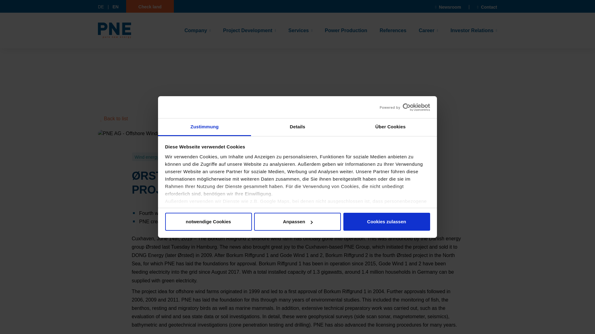  I want to click on Cookies zulassen, so click(387, 221).